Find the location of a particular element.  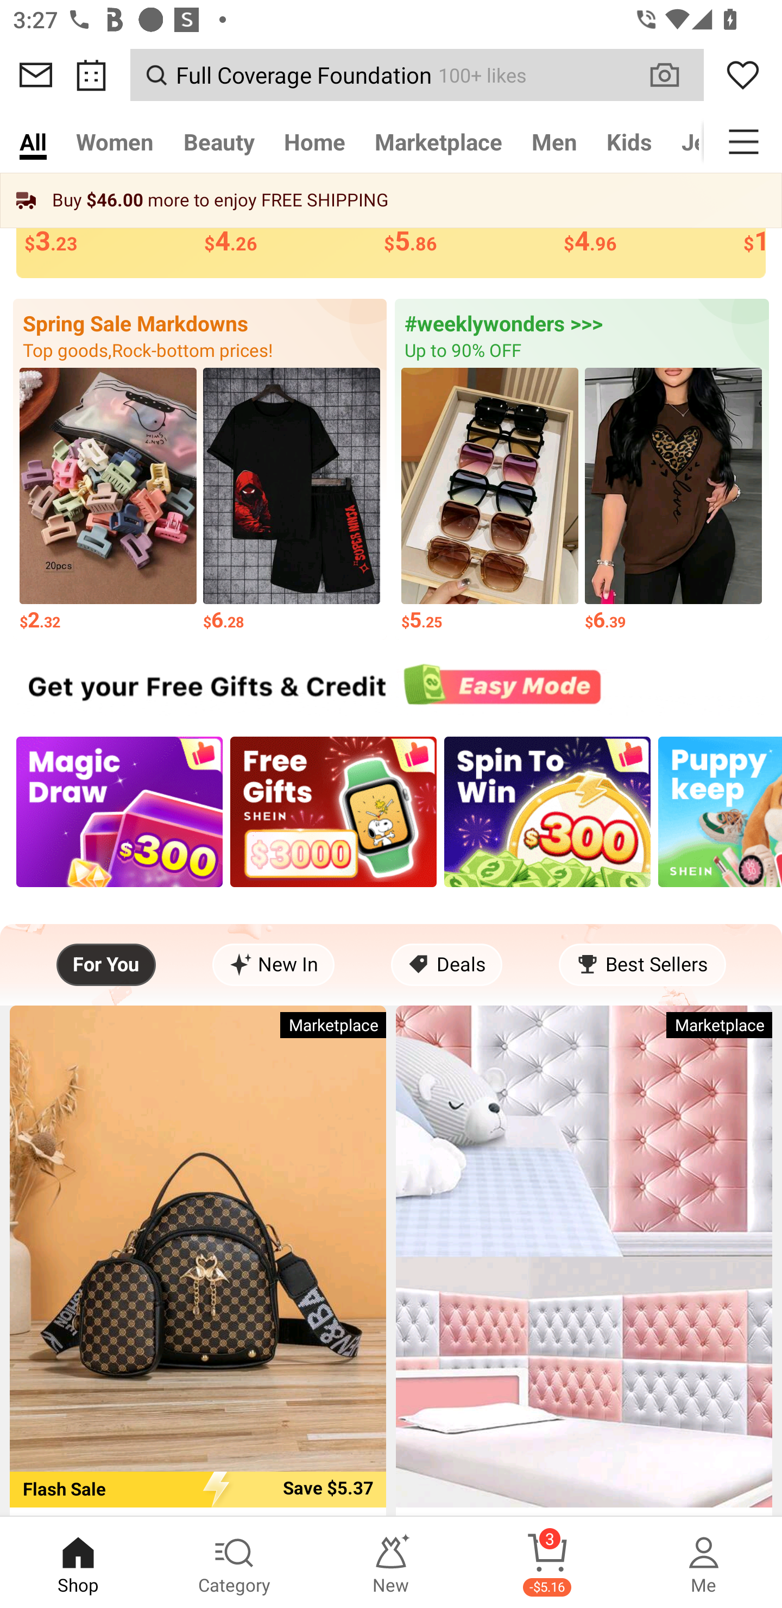

Men is located at coordinates (554, 141).